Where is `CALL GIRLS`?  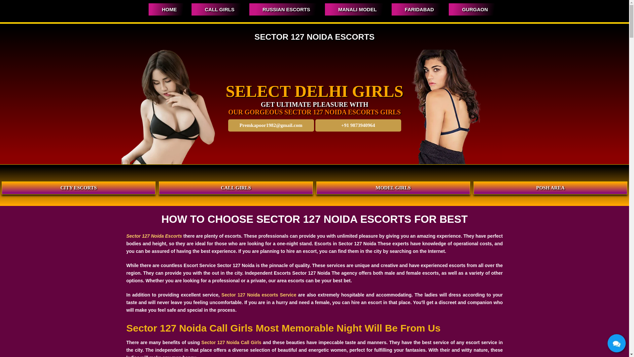
CALL GIRLS is located at coordinates (216, 9).